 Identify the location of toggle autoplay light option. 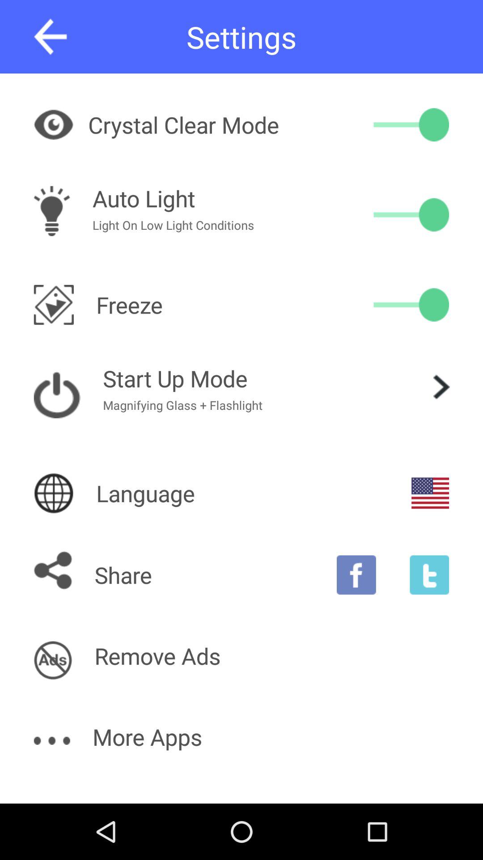
(411, 215).